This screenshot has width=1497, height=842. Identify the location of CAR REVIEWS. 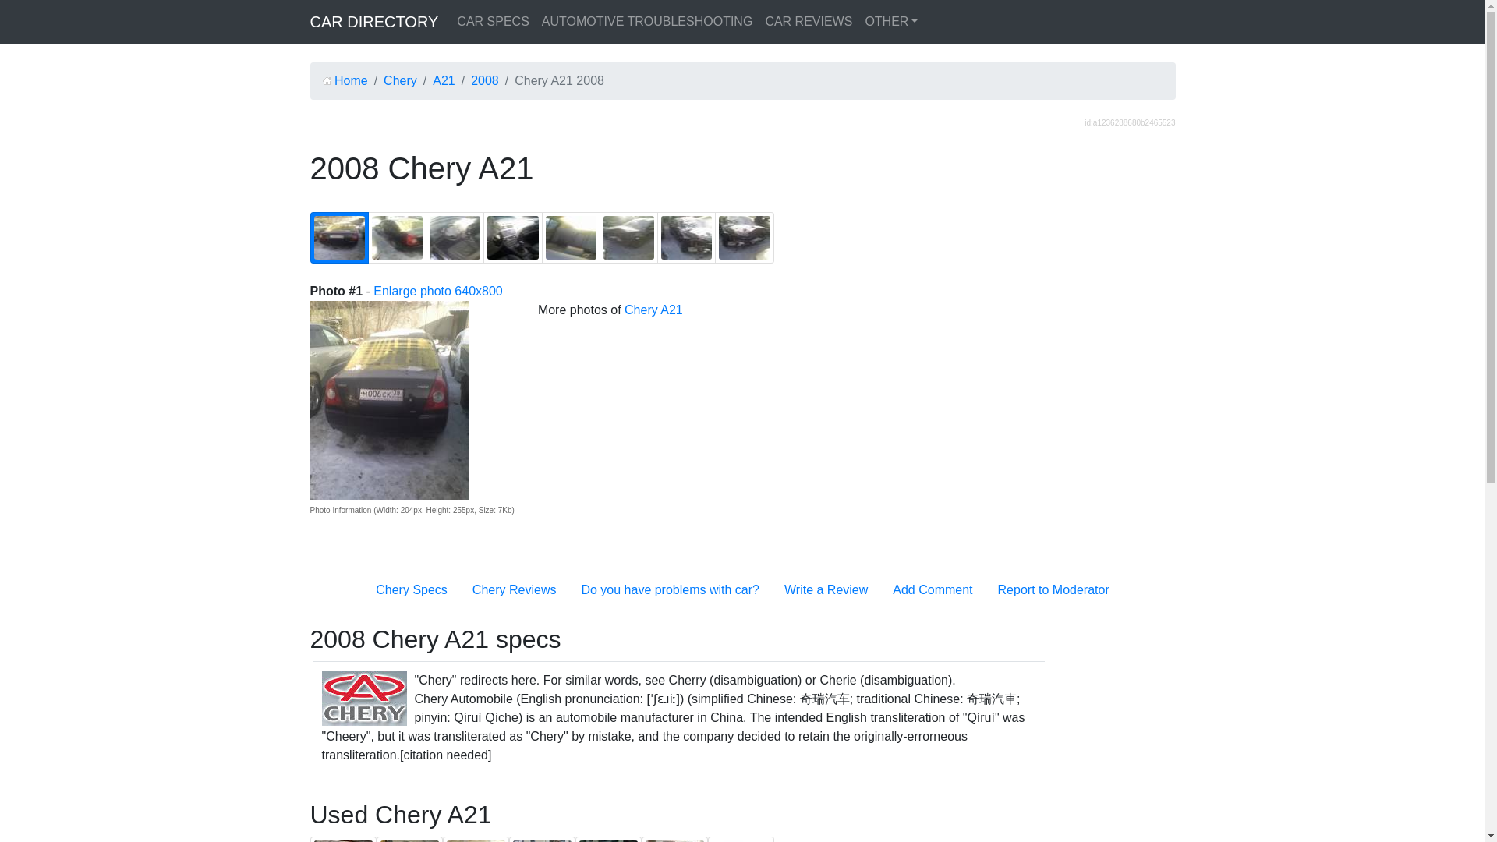
(808, 21).